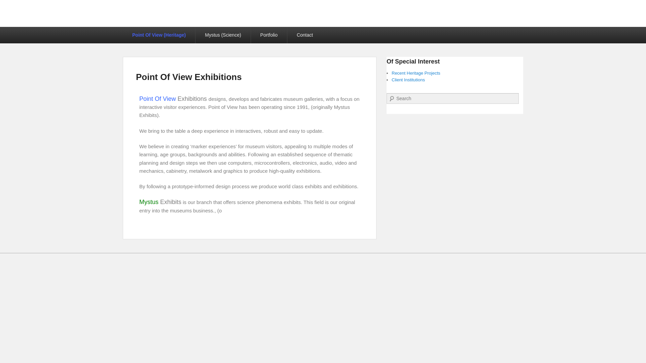 Image resolution: width=646 pixels, height=363 pixels. Describe the element at coordinates (305, 35) in the screenshot. I see `Contact` at that location.